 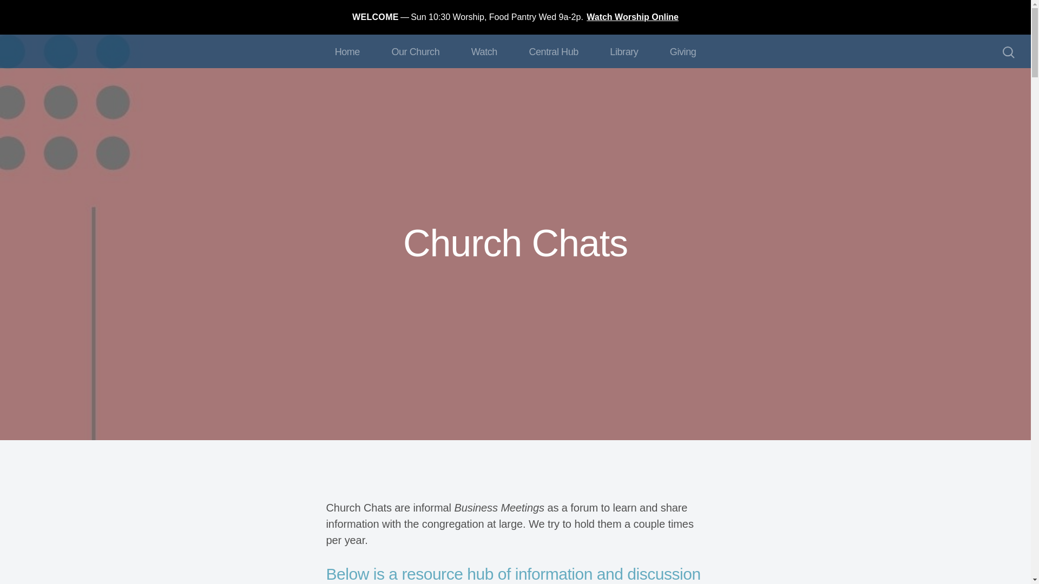 I want to click on Watch, so click(x=484, y=51).